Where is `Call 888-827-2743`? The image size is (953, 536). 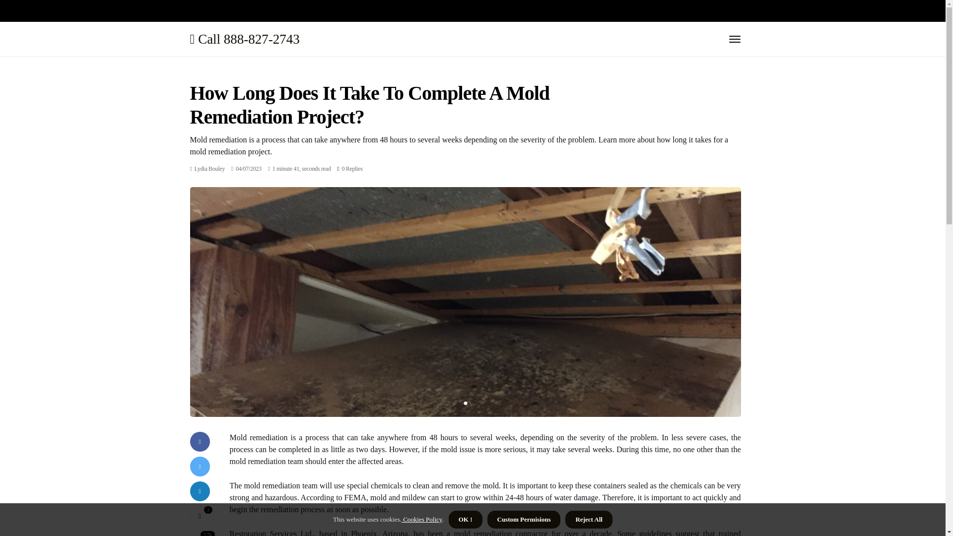 Call 888-827-2743 is located at coordinates (244, 39).